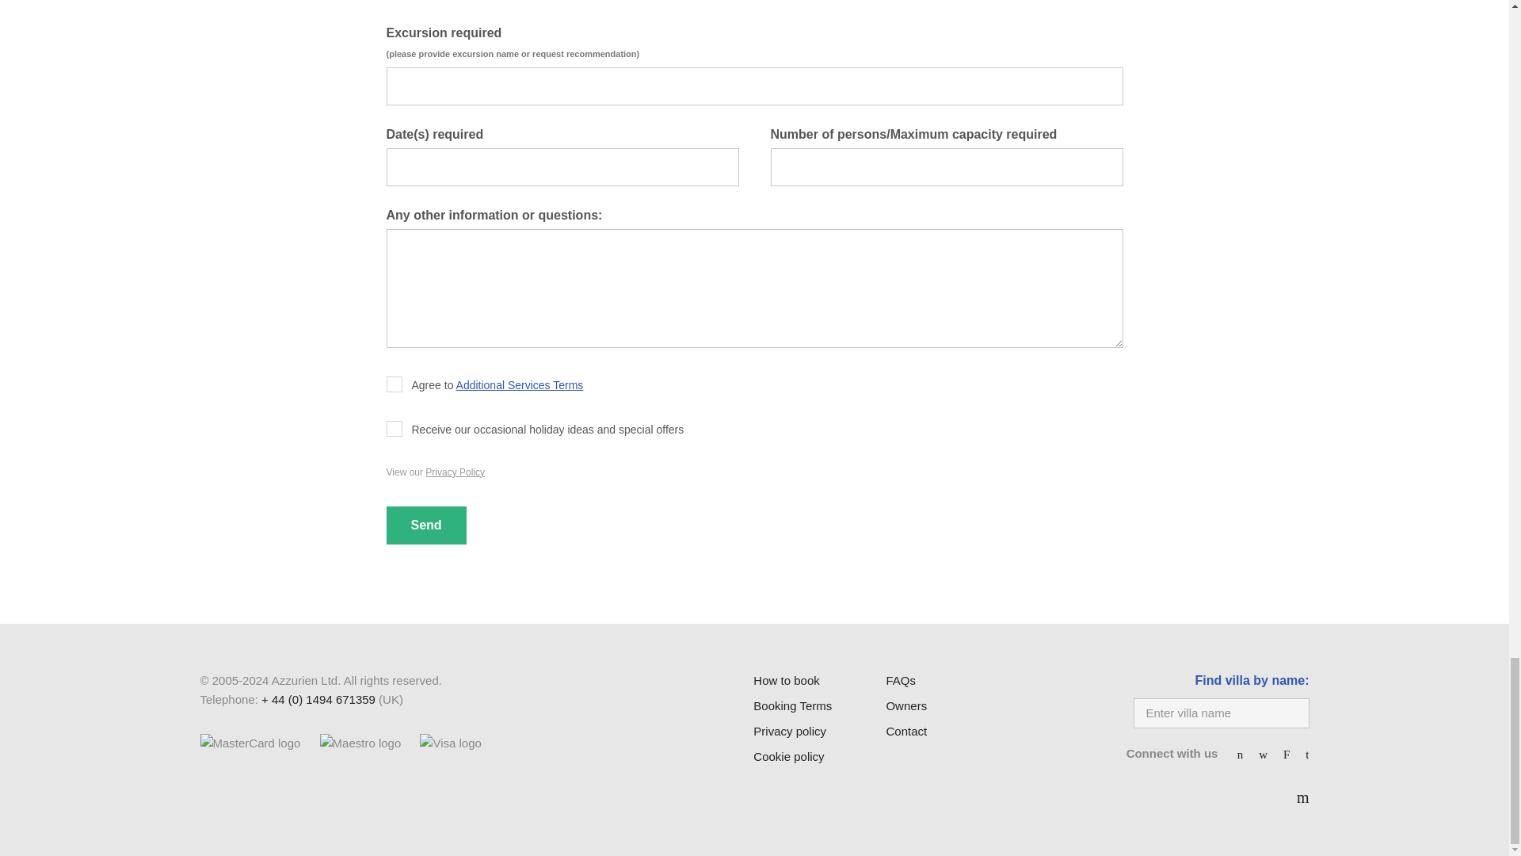 This screenshot has width=1521, height=856. Describe the element at coordinates (788, 756) in the screenshot. I see `Cookie policy` at that location.